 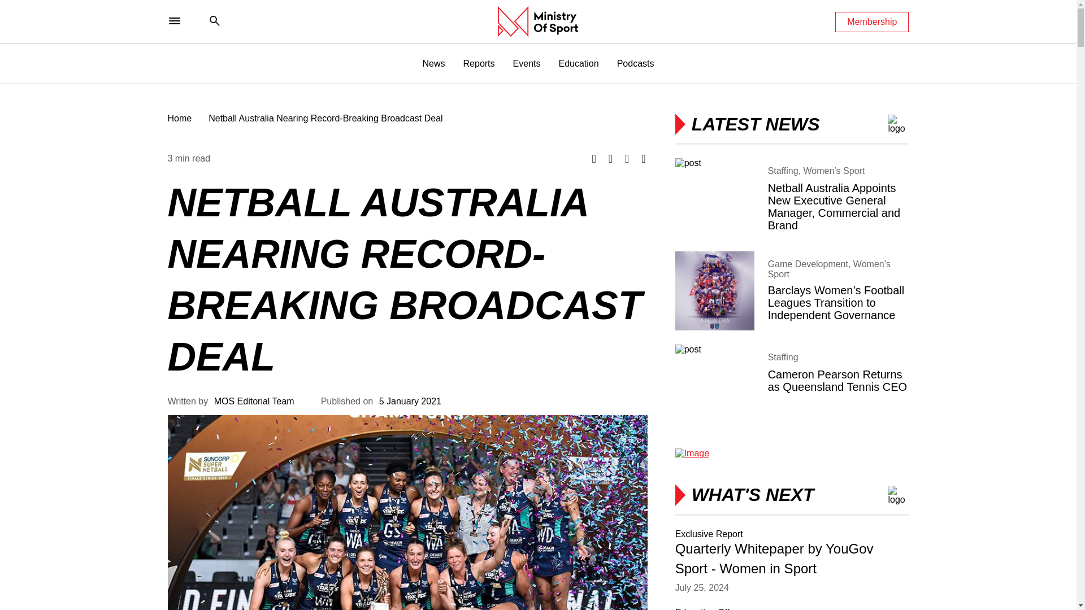 What do you see at coordinates (872, 21) in the screenshot?
I see `Membership` at bounding box center [872, 21].